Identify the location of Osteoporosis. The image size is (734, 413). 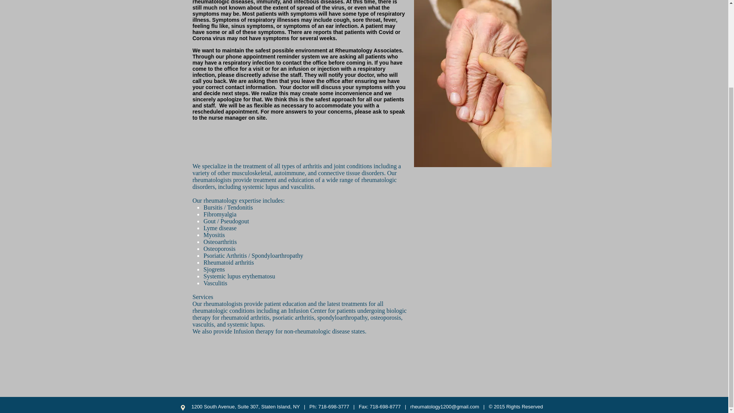
(219, 249).